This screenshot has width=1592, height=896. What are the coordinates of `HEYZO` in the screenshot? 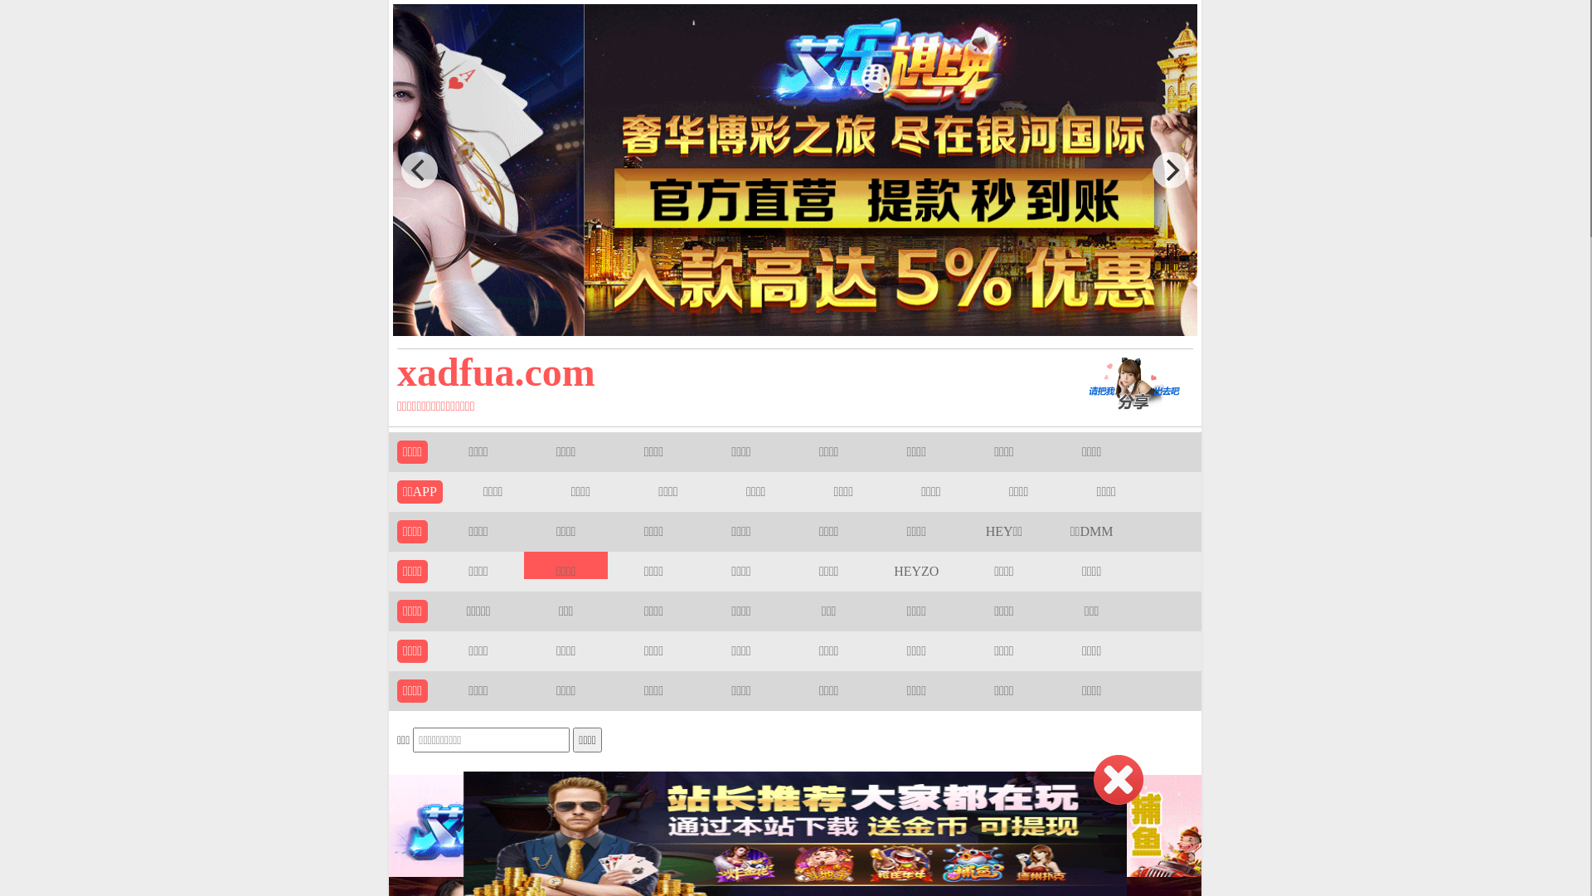 It's located at (916, 571).